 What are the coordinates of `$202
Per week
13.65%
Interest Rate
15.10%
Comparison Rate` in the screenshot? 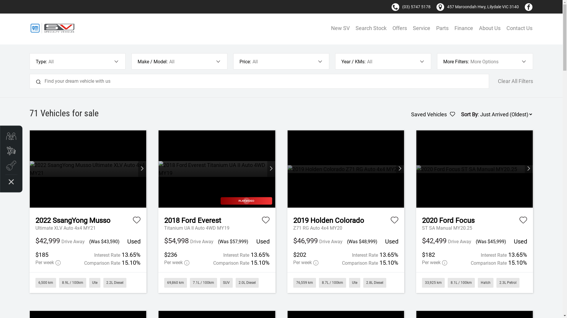 It's located at (346, 261).